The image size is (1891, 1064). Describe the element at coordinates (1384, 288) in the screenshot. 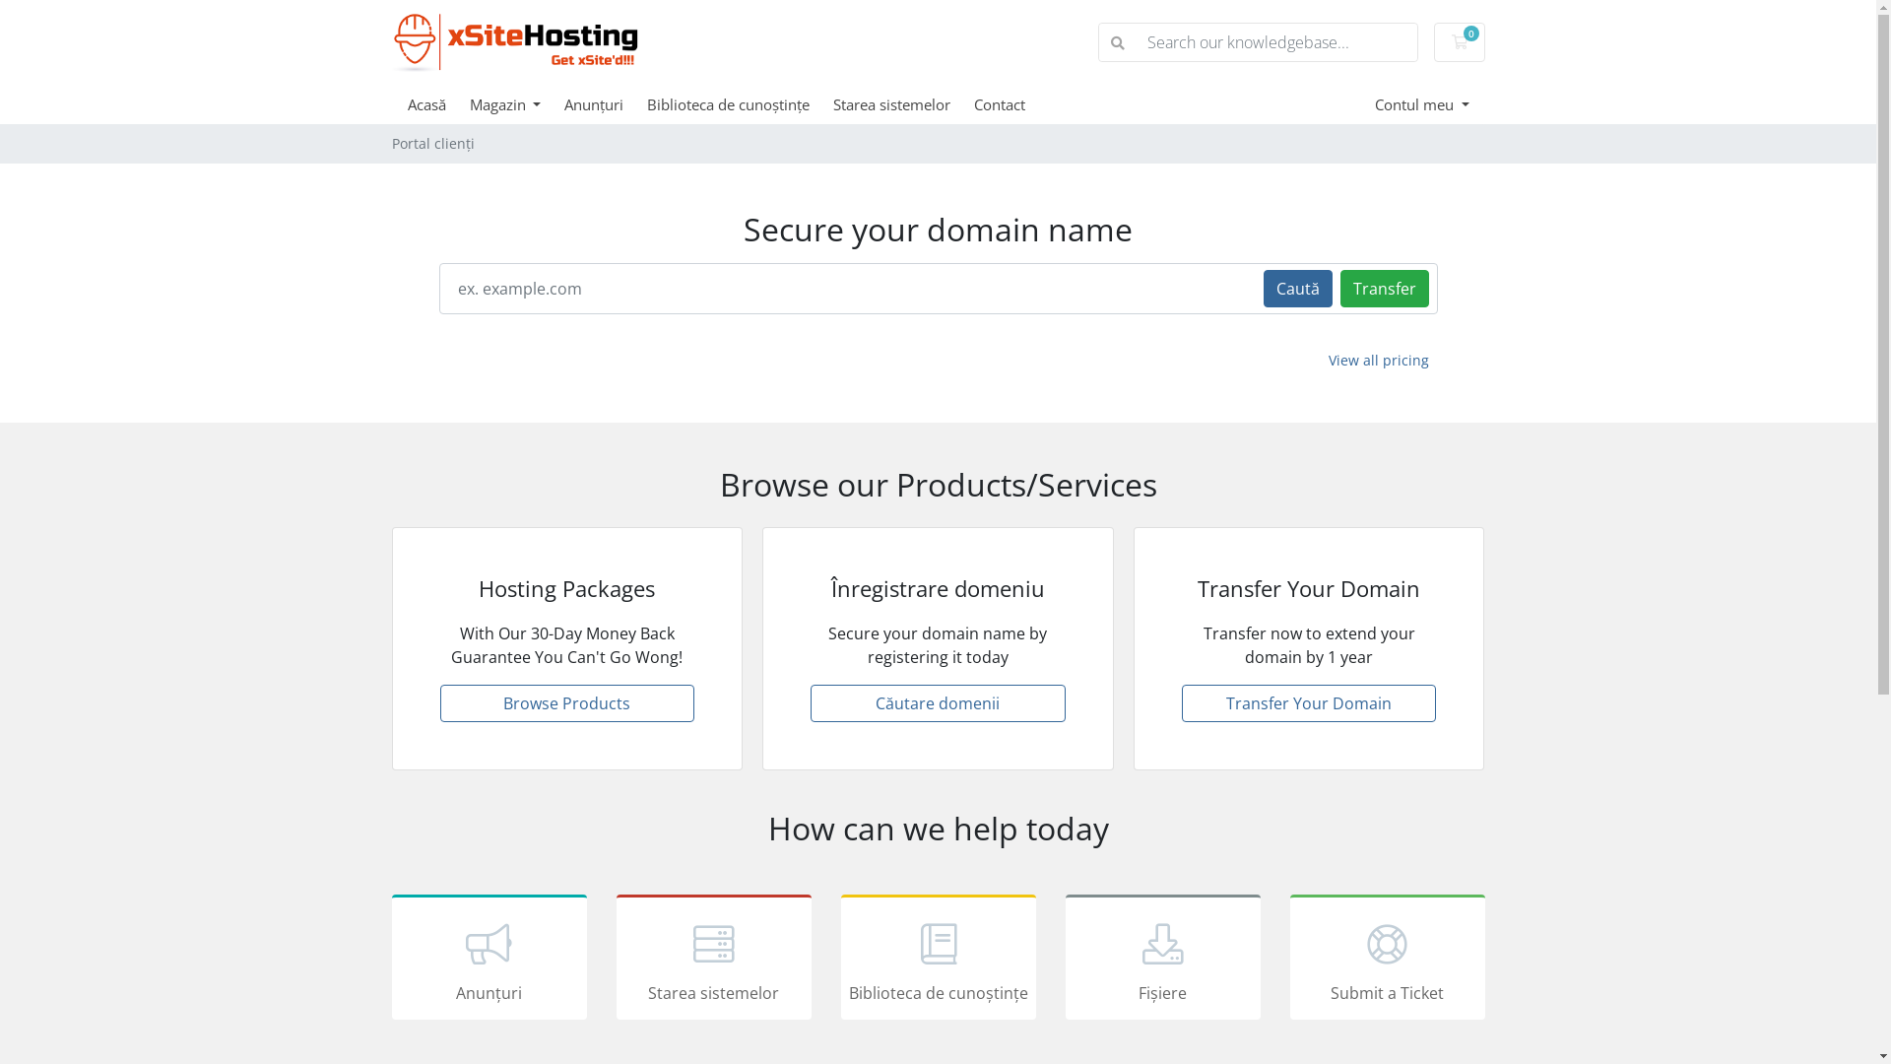

I see `Transfer` at that location.